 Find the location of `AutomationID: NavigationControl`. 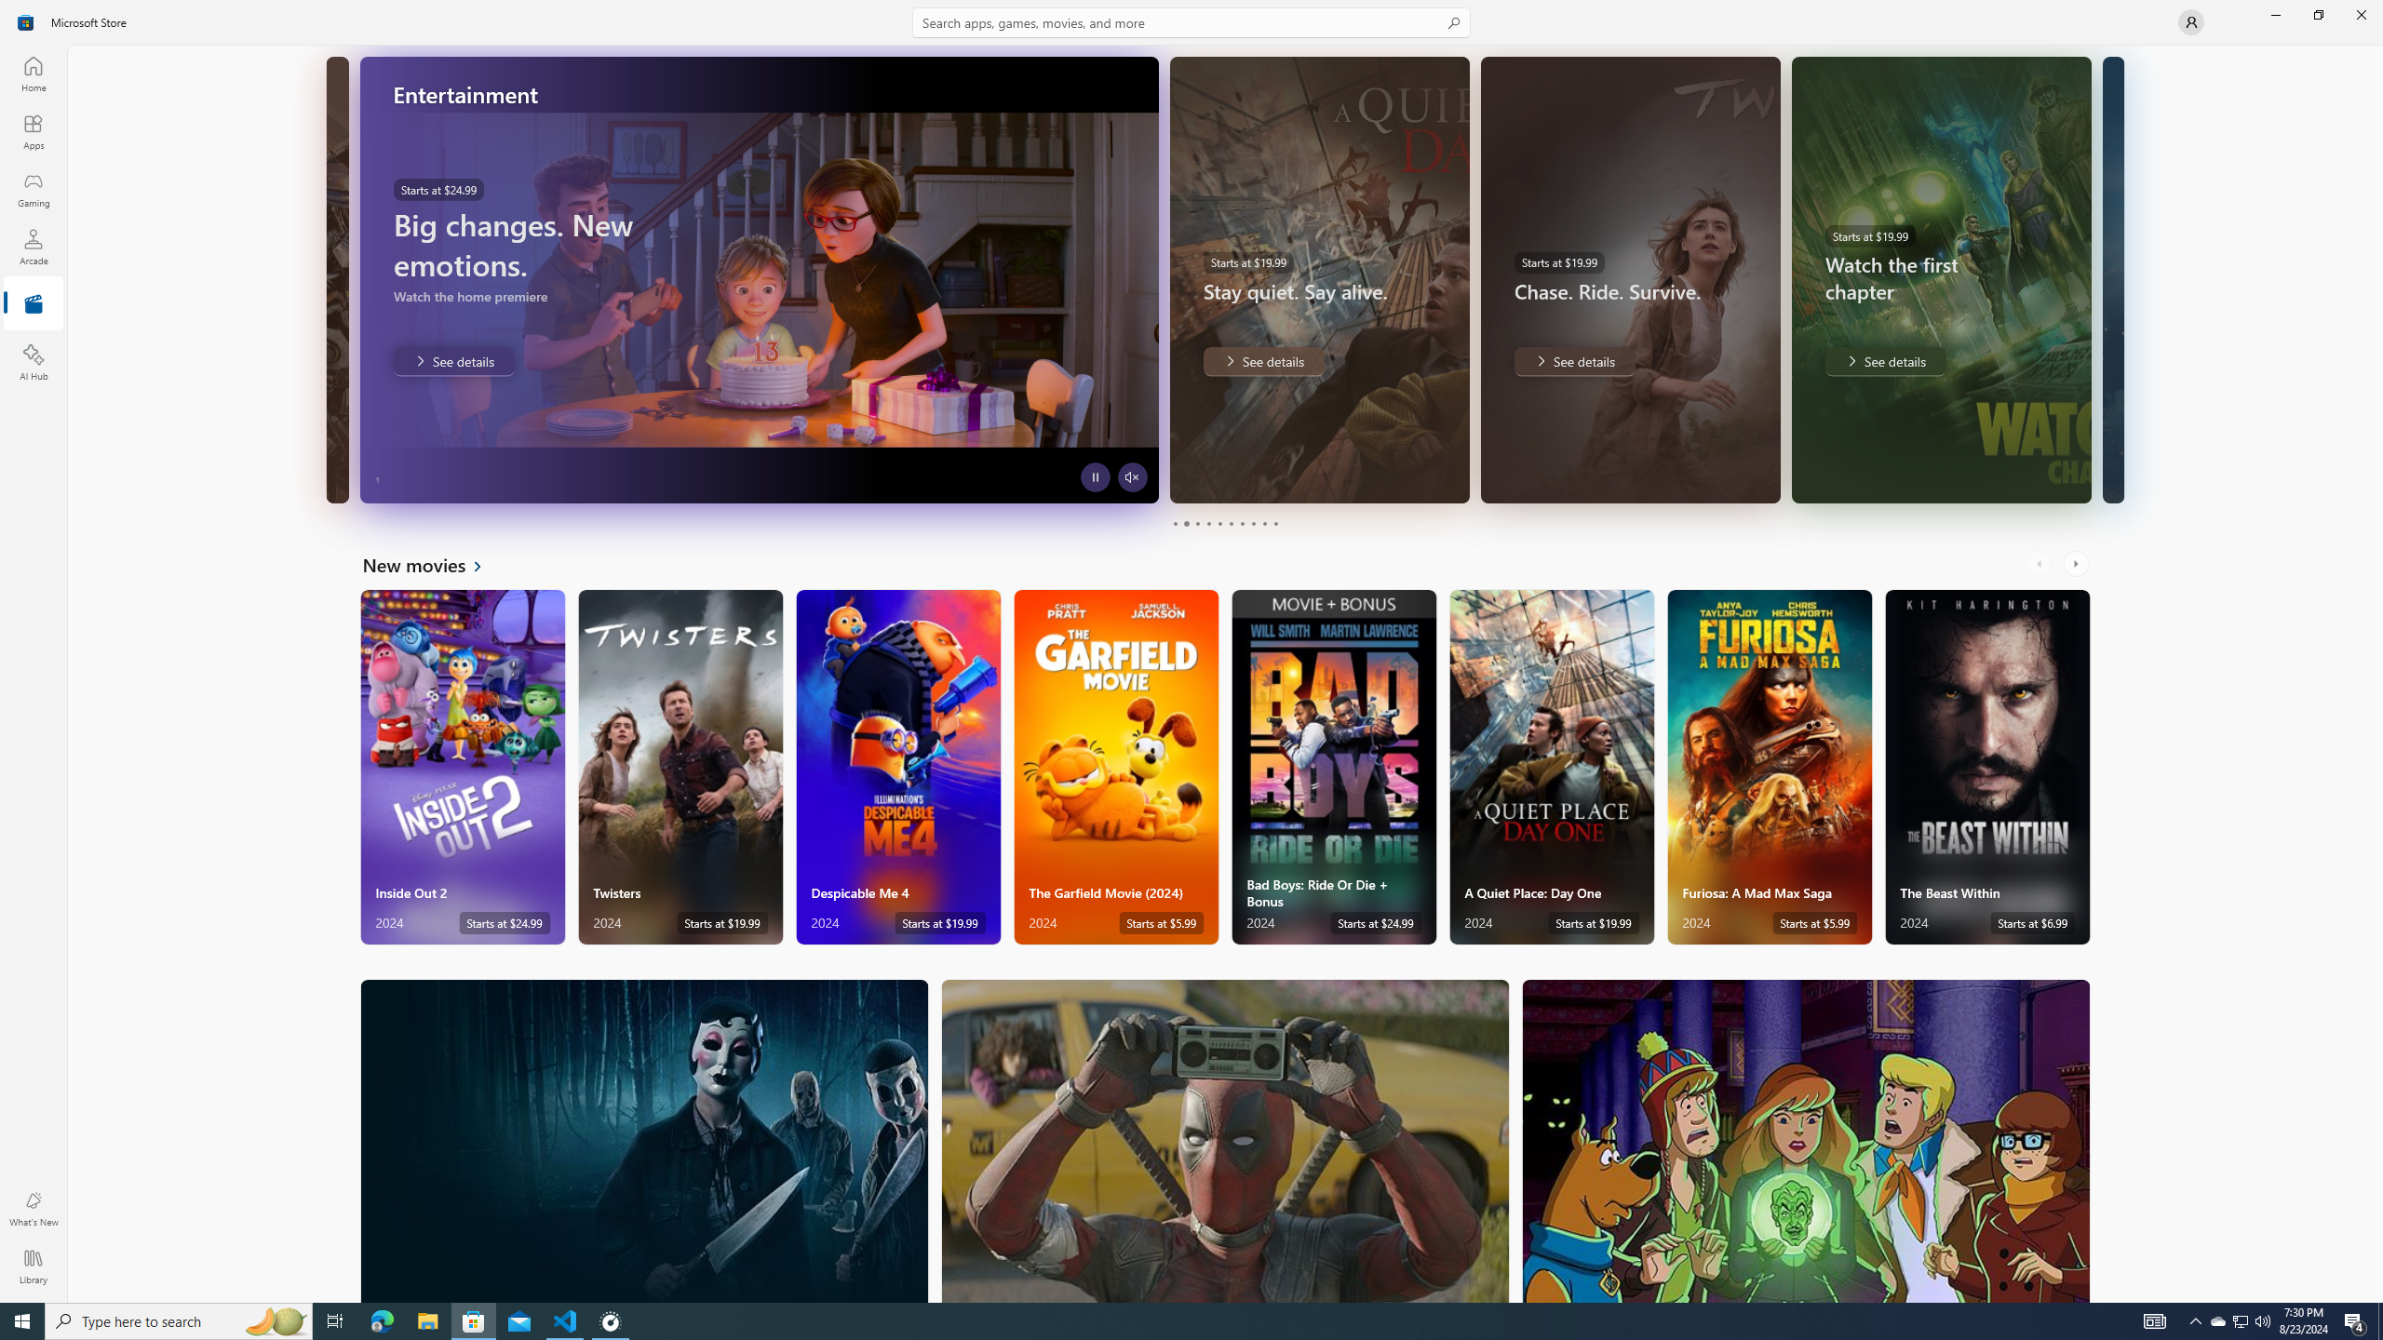

AutomationID: NavigationControl is located at coordinates (1191, 651).